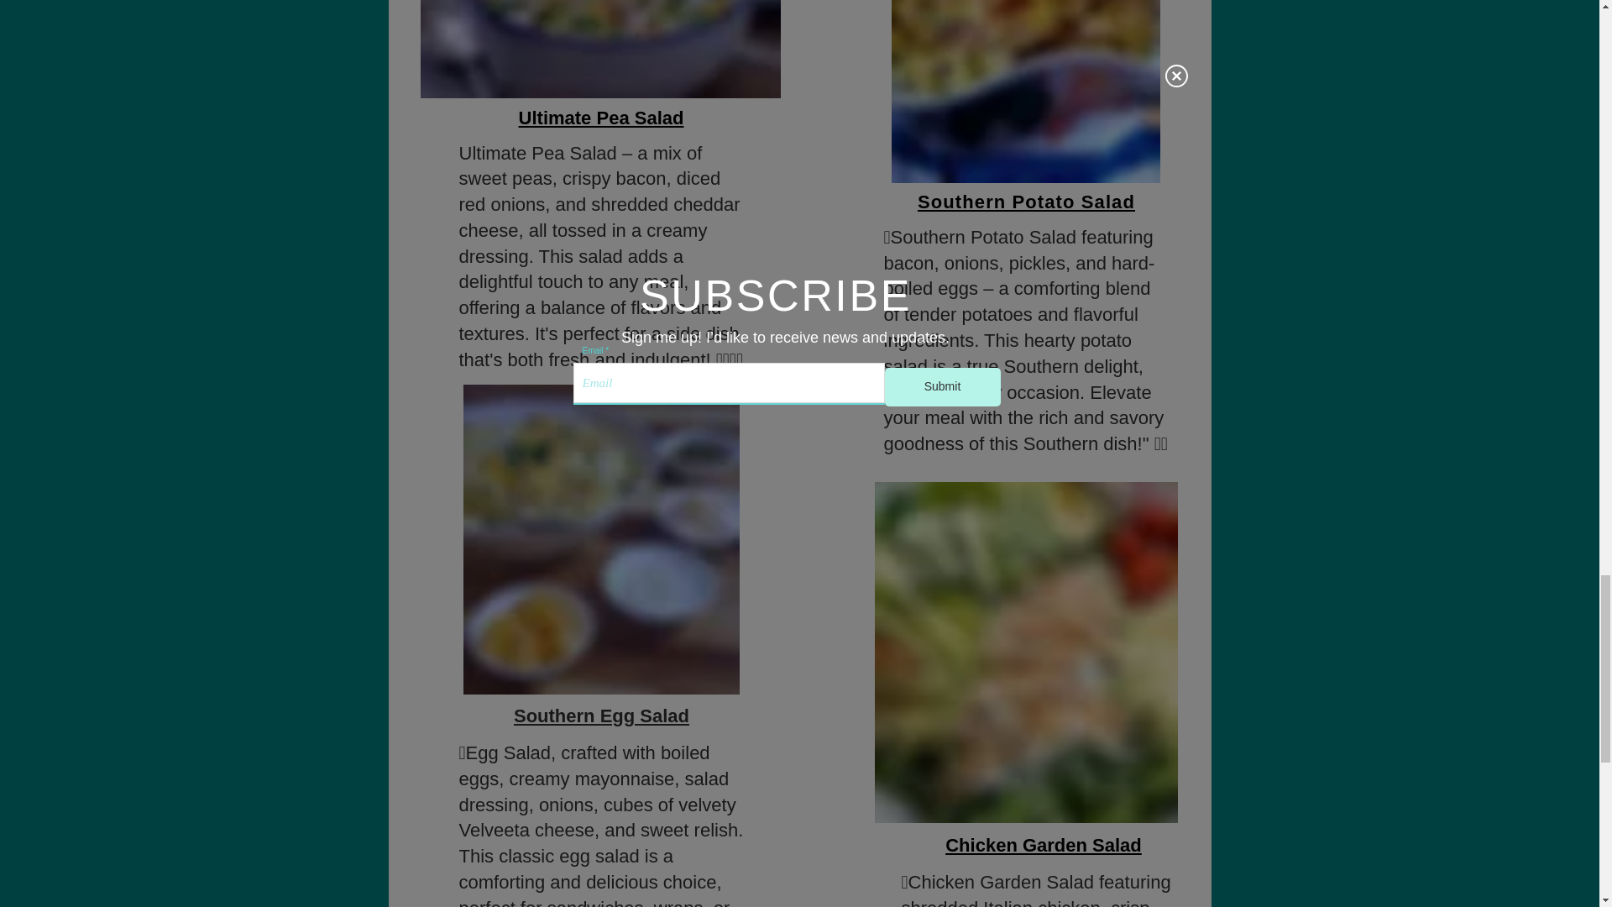 Image resolution: width=1612 pixels, height=907 pixels. What do you see at coordinates (601, 716) in the screenshot?
I see `Southern Egg Salad` at bounding box center [601, 716].